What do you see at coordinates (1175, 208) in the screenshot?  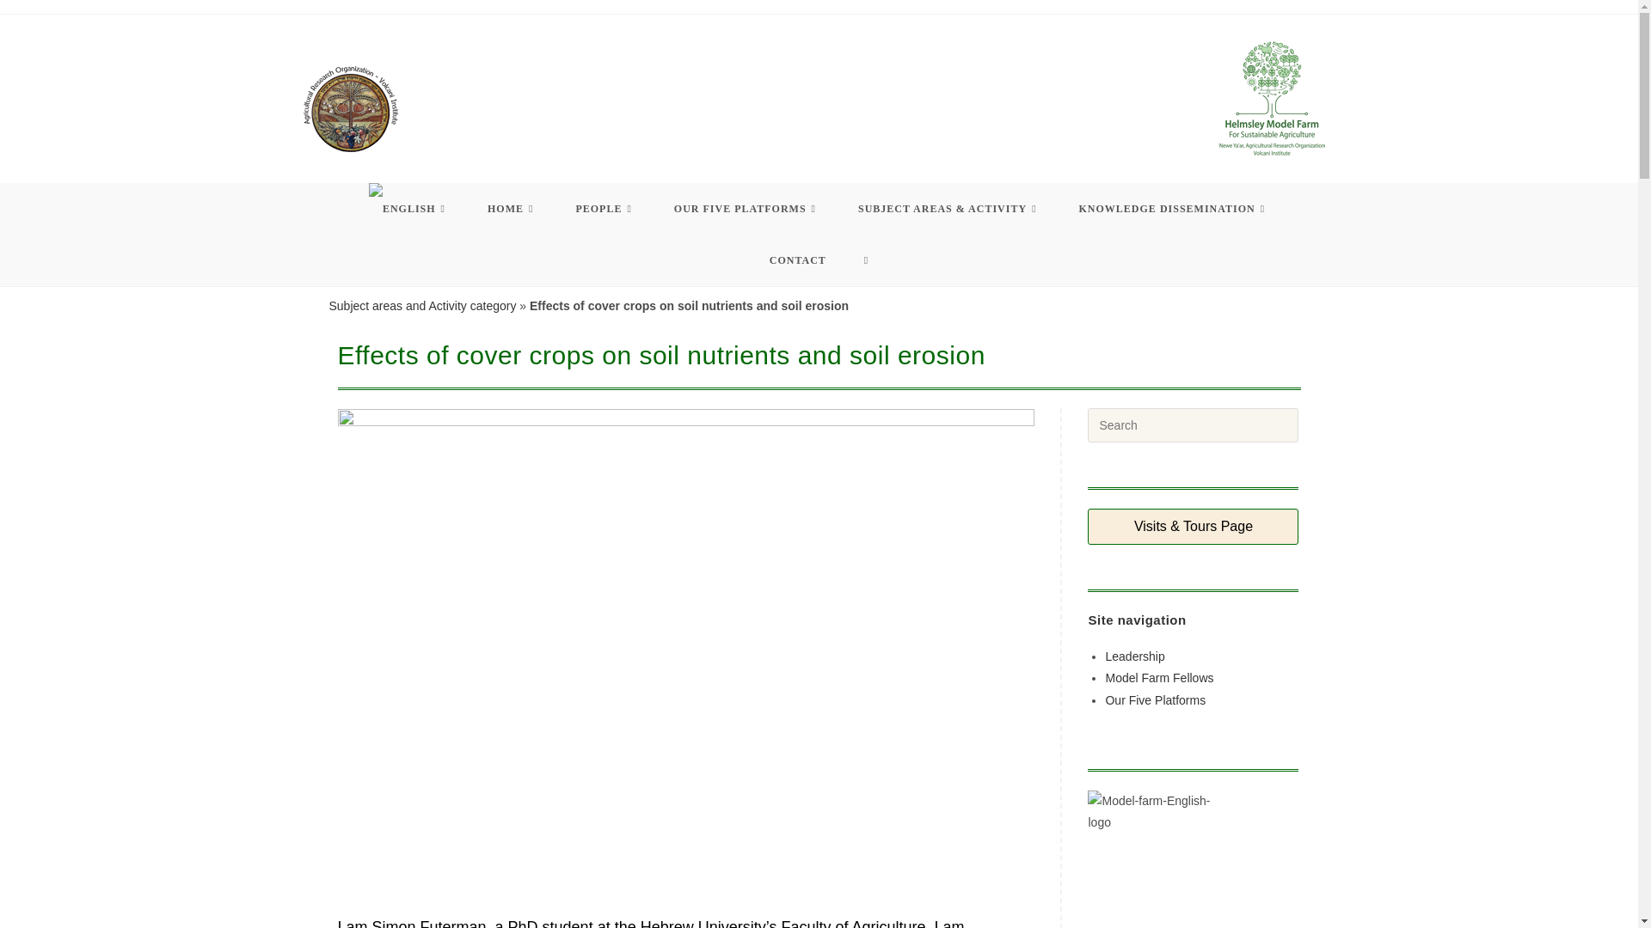 I see `KNOWLEDGE DISSEMINATION` at bounding box center [1175, 208].